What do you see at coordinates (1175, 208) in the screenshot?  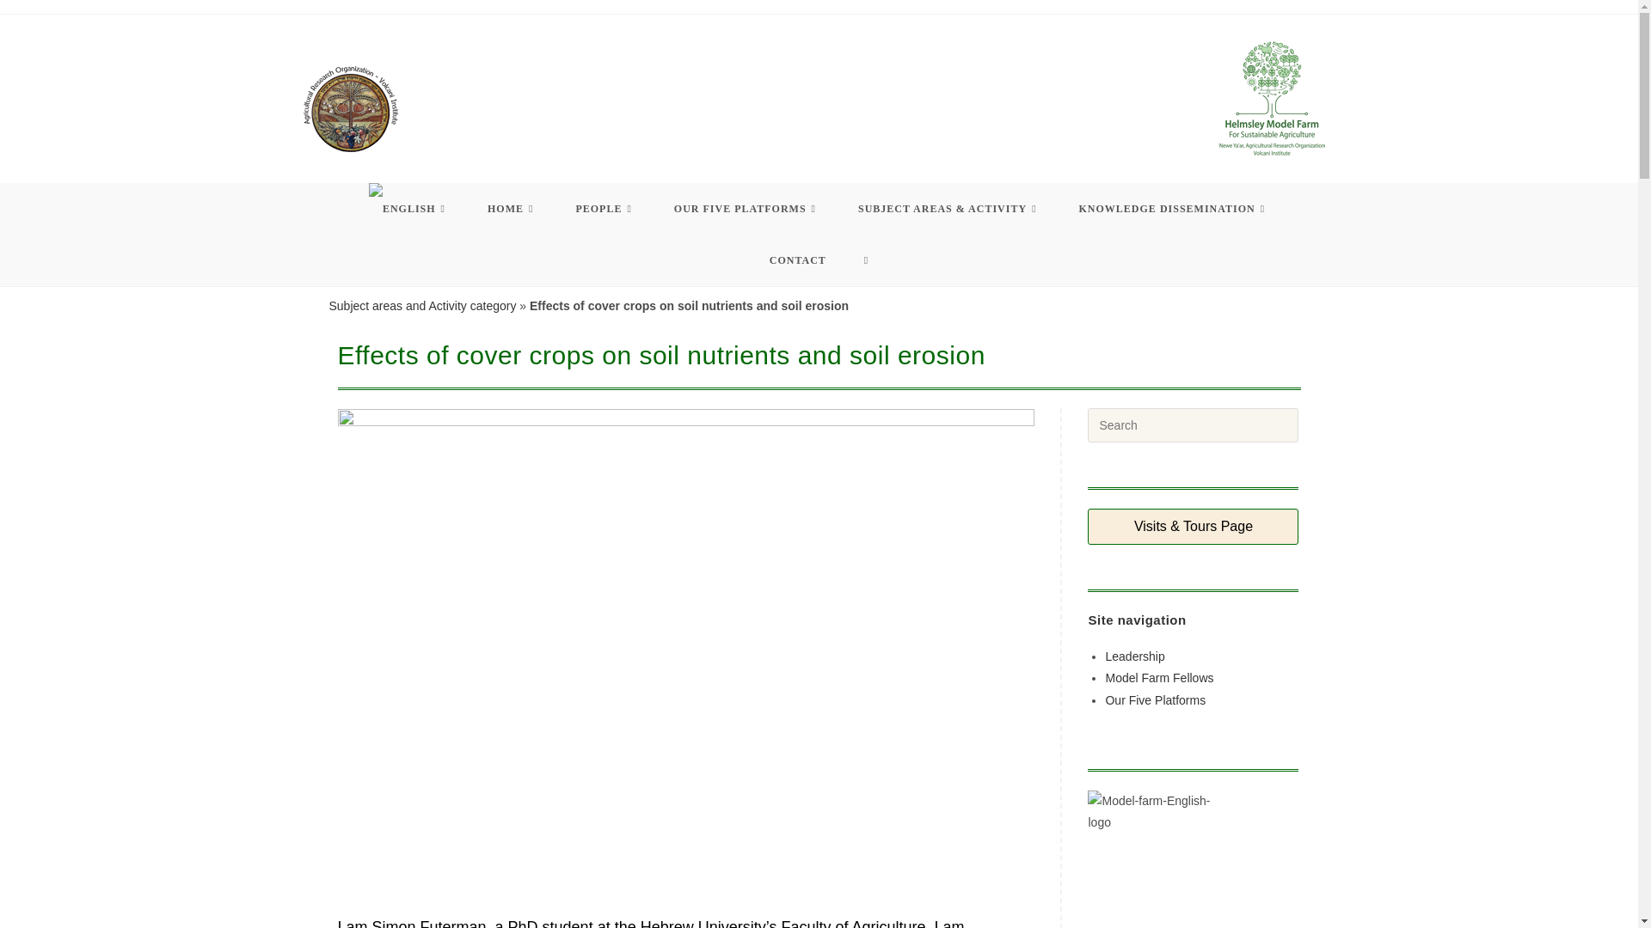 I see `KNOWLEDGE DISSEMINATION` at bounding box center [1175, 208].